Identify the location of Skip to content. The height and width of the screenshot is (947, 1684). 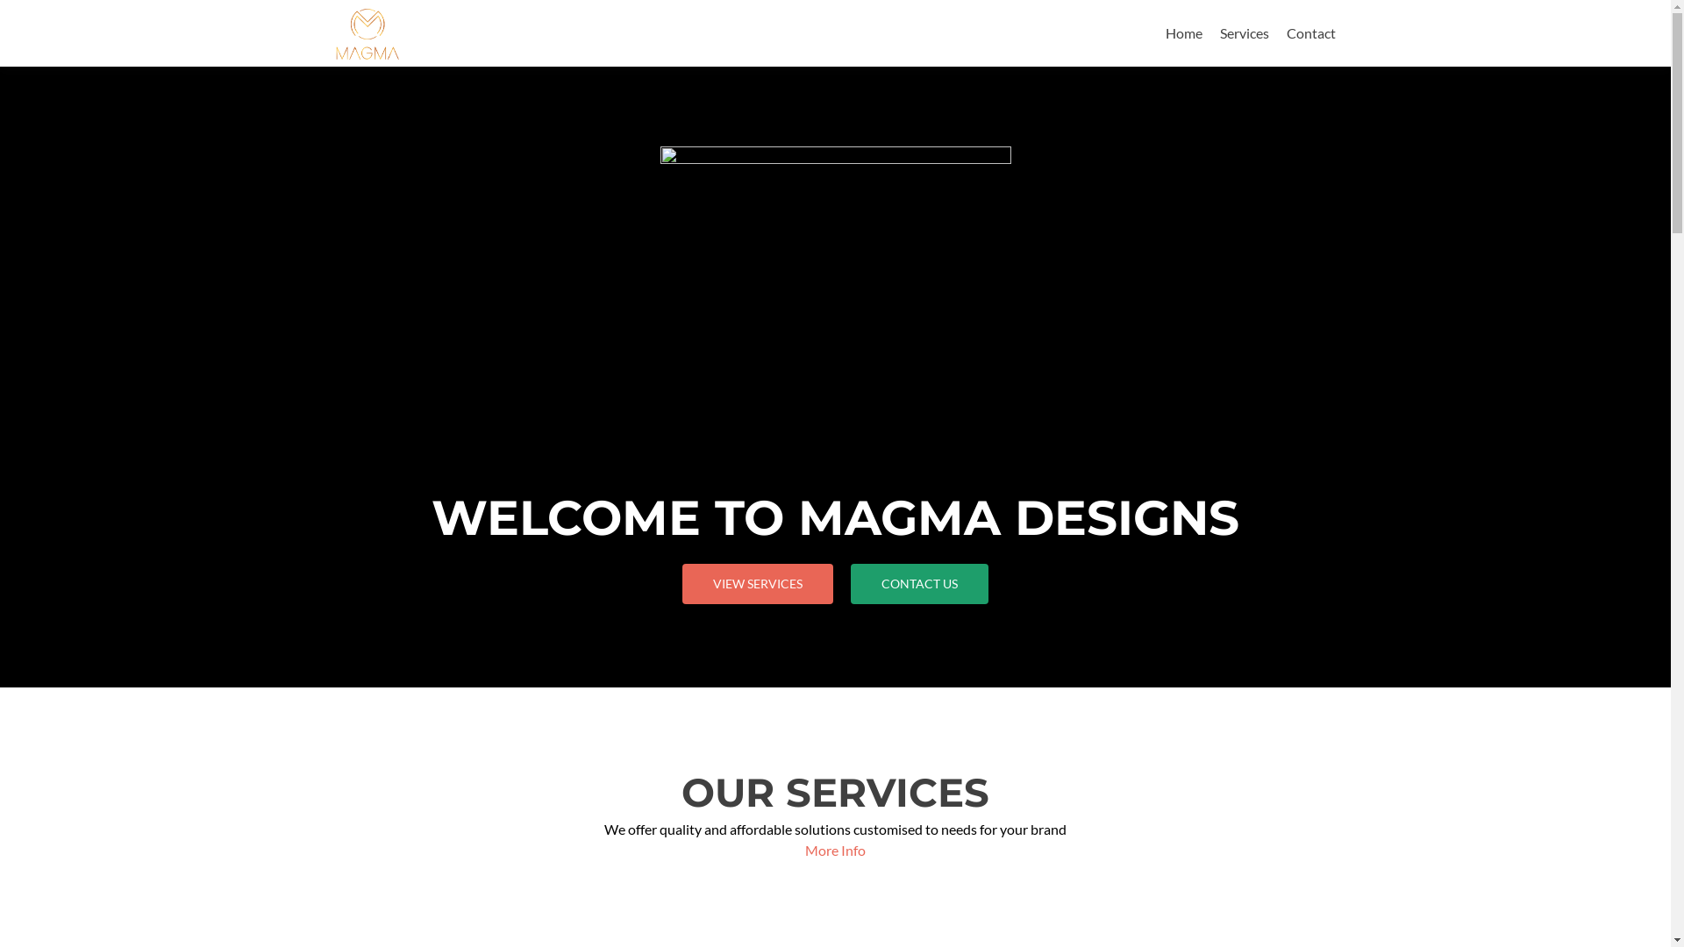
(1210, 11).